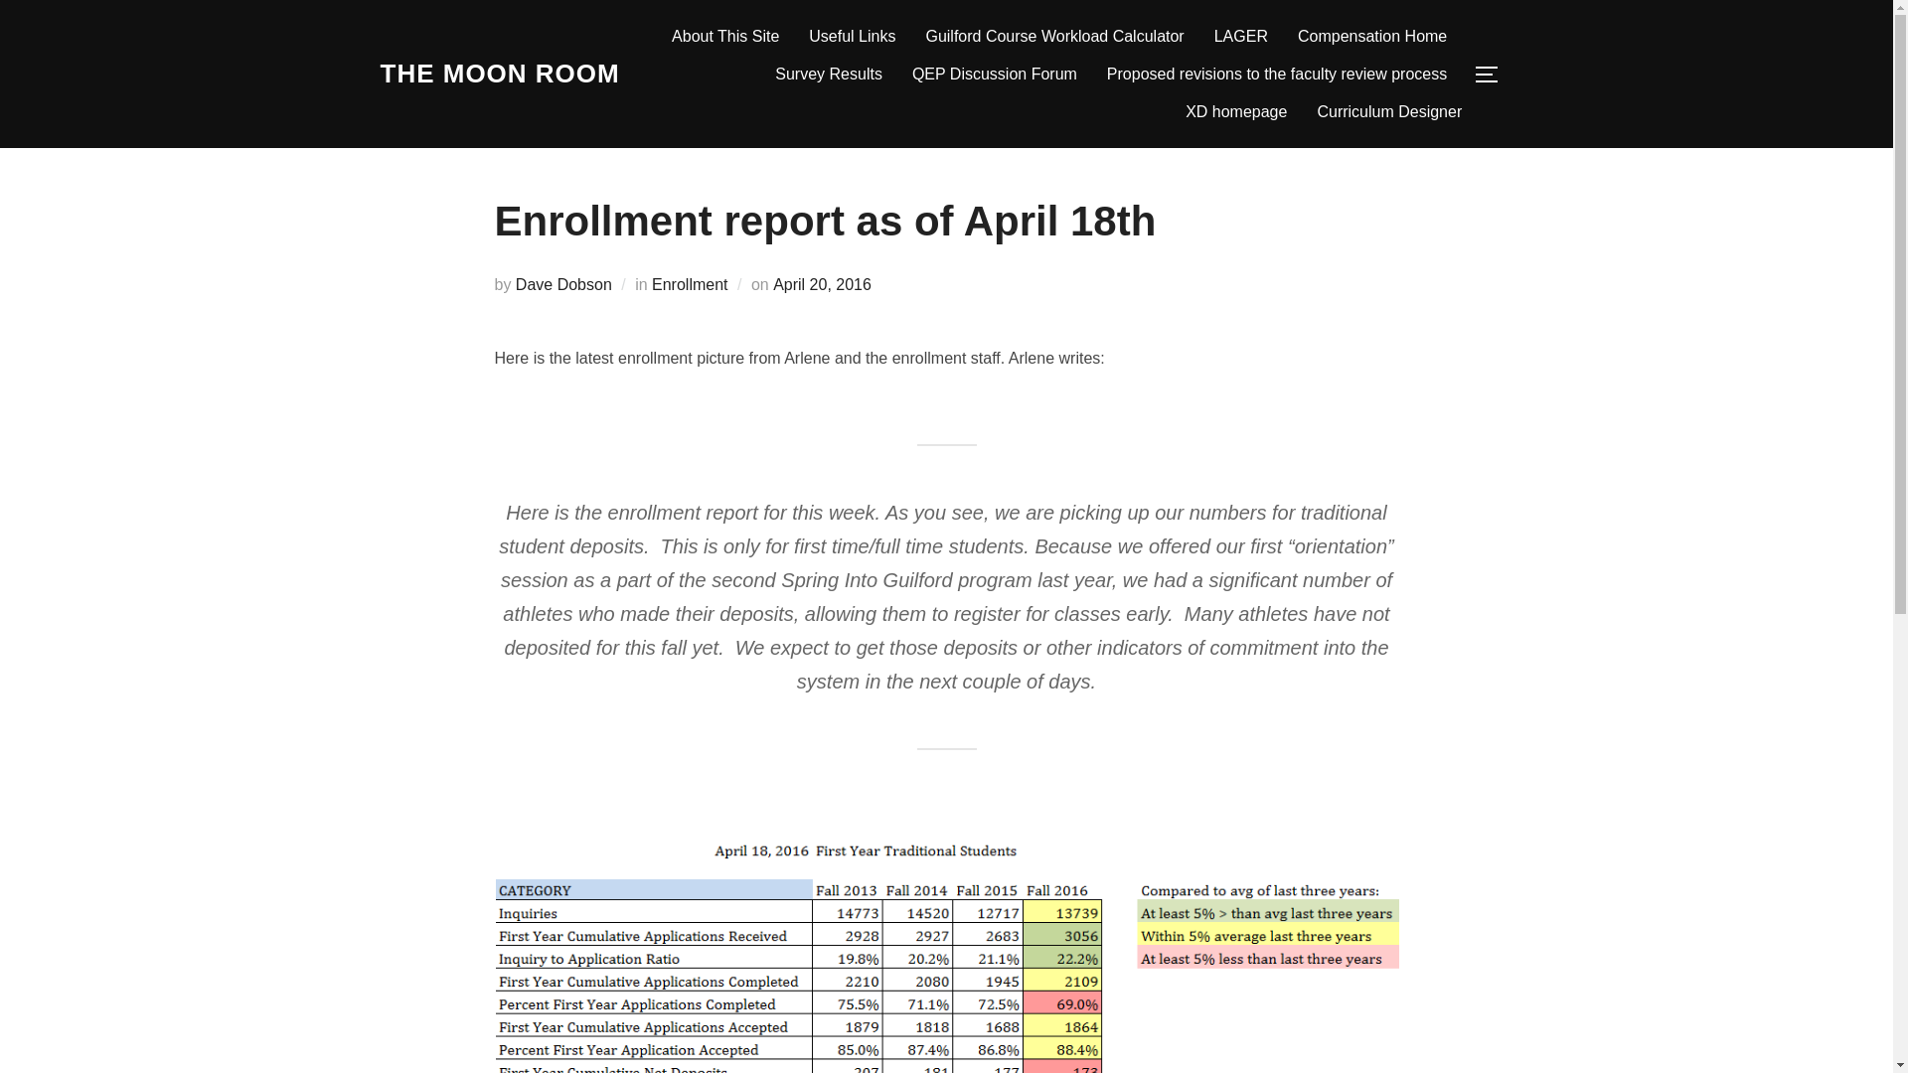  I want to click on Useful Links, so click(852, 37).